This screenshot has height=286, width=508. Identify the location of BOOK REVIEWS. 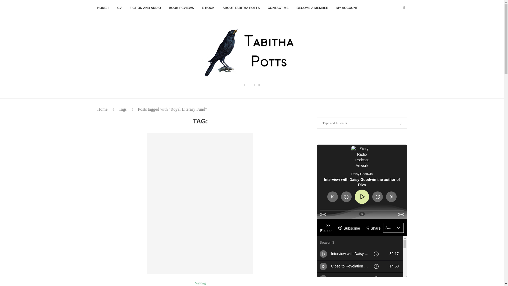
(181, 8).